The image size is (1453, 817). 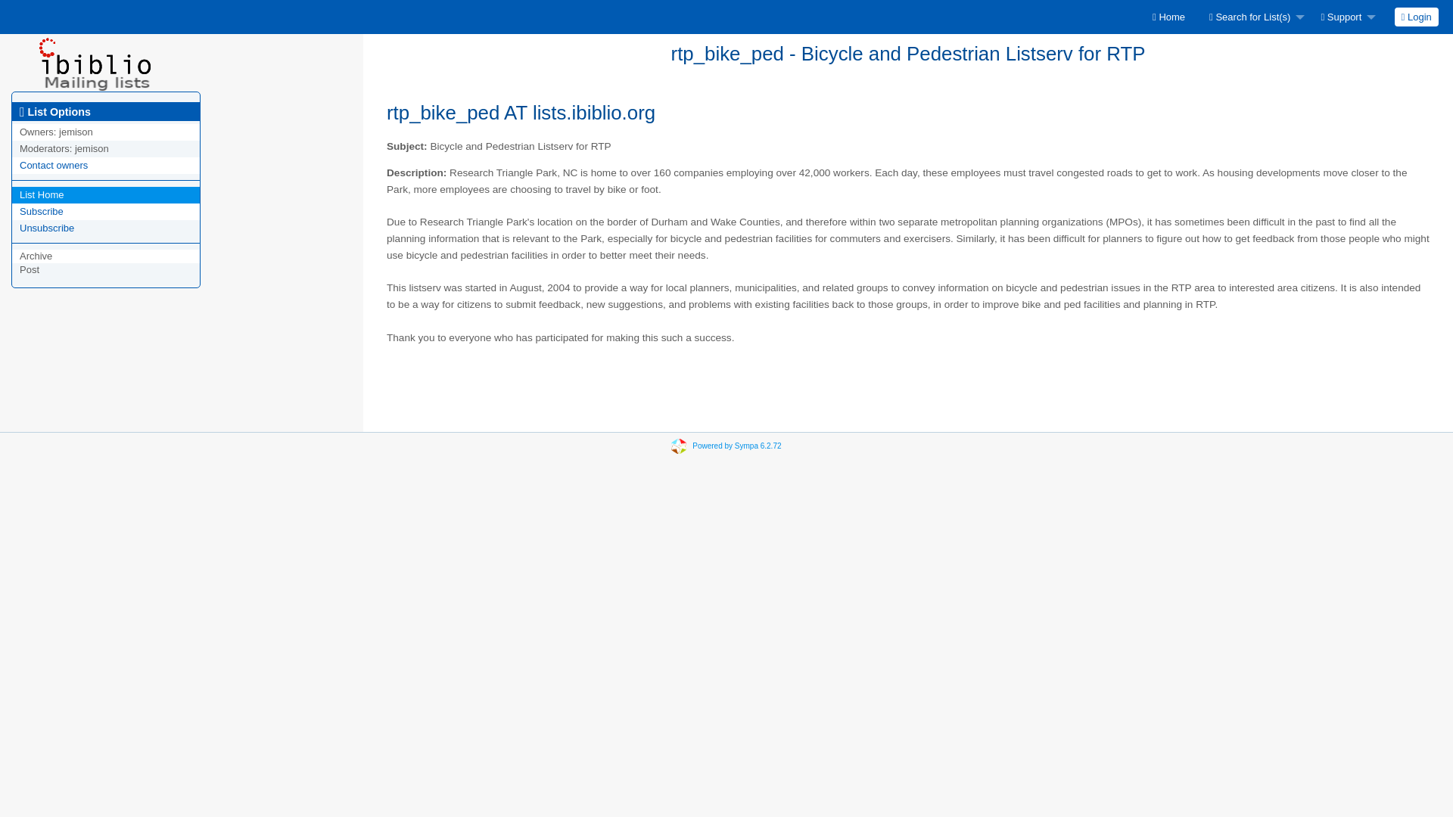 What do you see at coordinates (1344, 17) in the screenshot?
I see `Support` at bounding box center [1344, 17].